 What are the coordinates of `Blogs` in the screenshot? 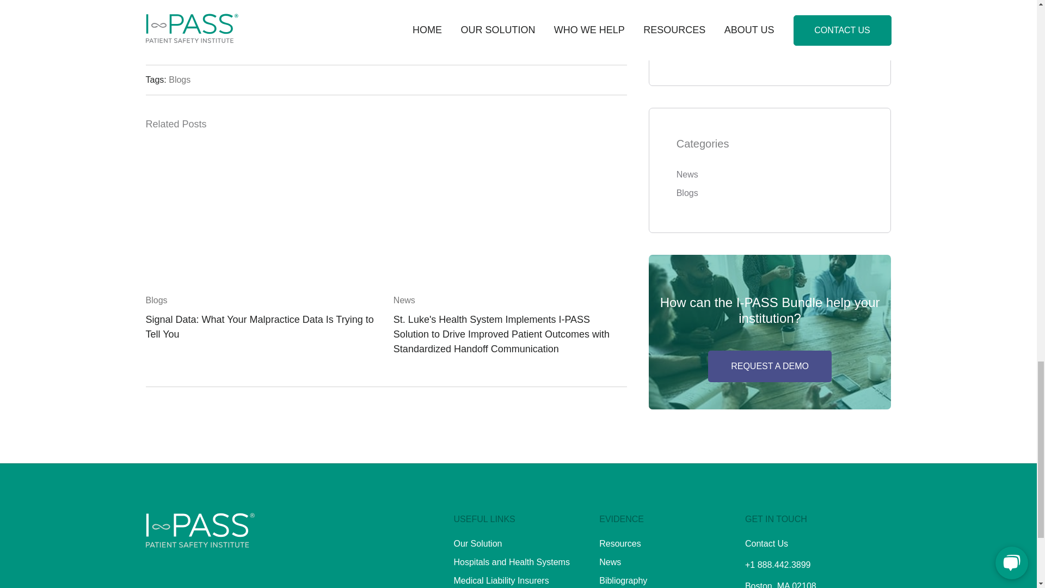 It's located at (179, 79).